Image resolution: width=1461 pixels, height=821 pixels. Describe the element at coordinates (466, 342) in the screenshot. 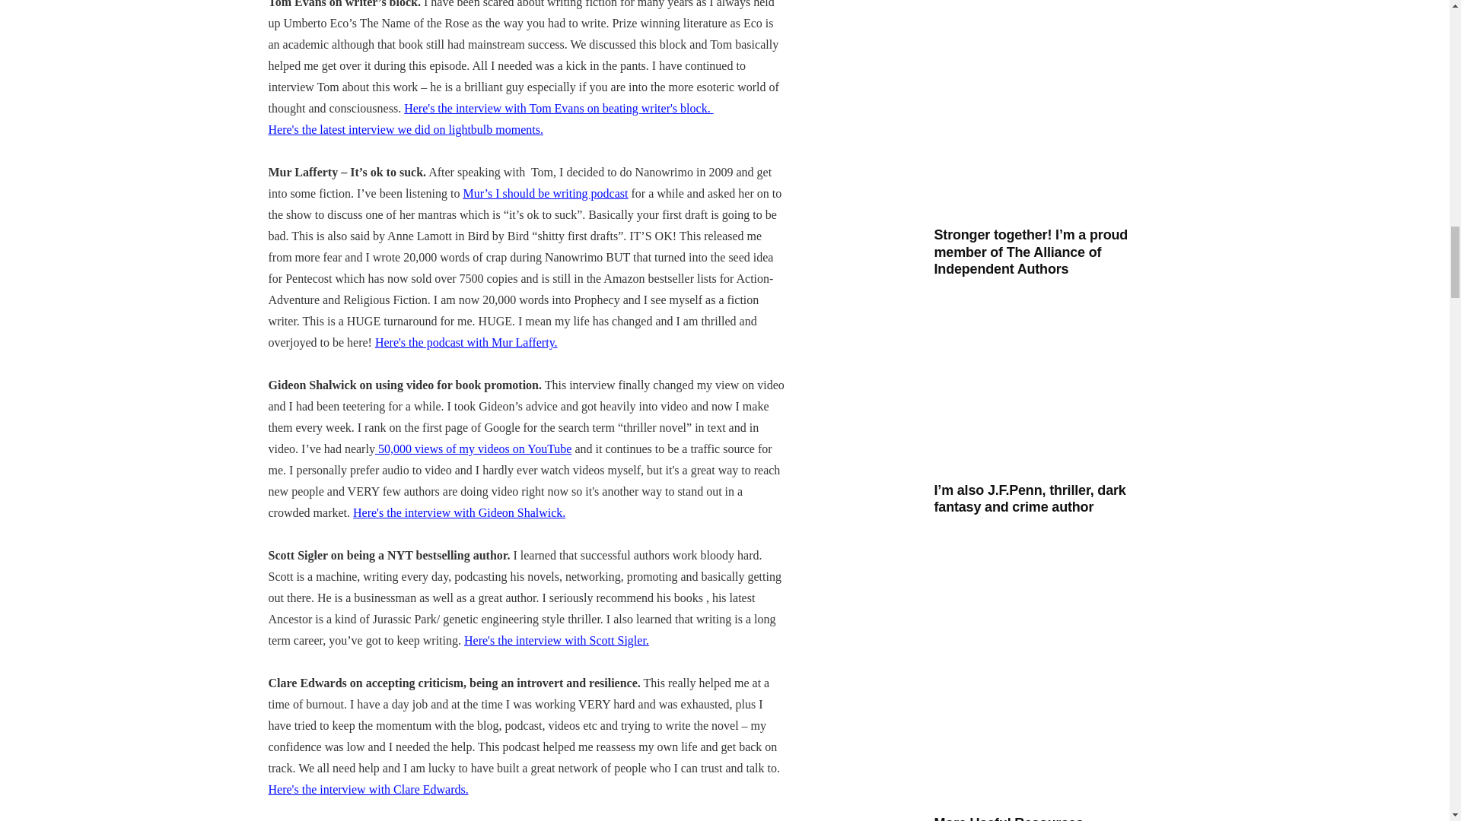

I see `Here's the podcast with Mur Lafferty.` at that location.